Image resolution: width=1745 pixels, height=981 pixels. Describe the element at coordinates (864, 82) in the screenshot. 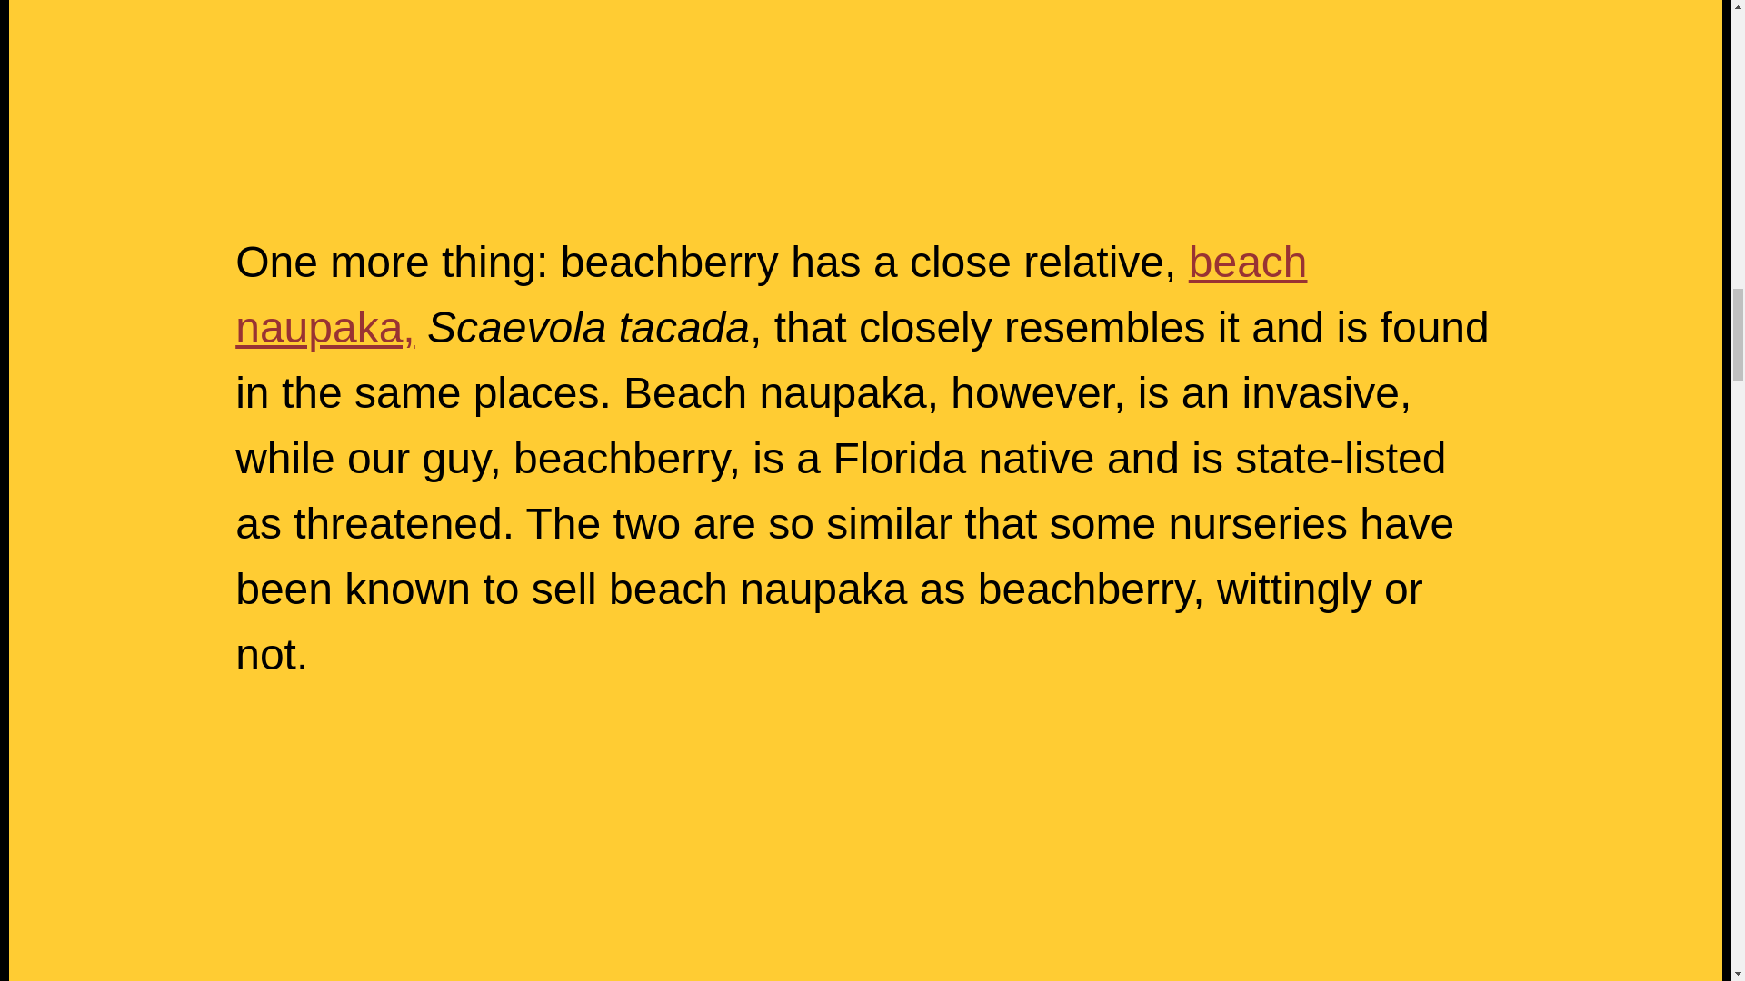

I see `Advertisement` at that location.